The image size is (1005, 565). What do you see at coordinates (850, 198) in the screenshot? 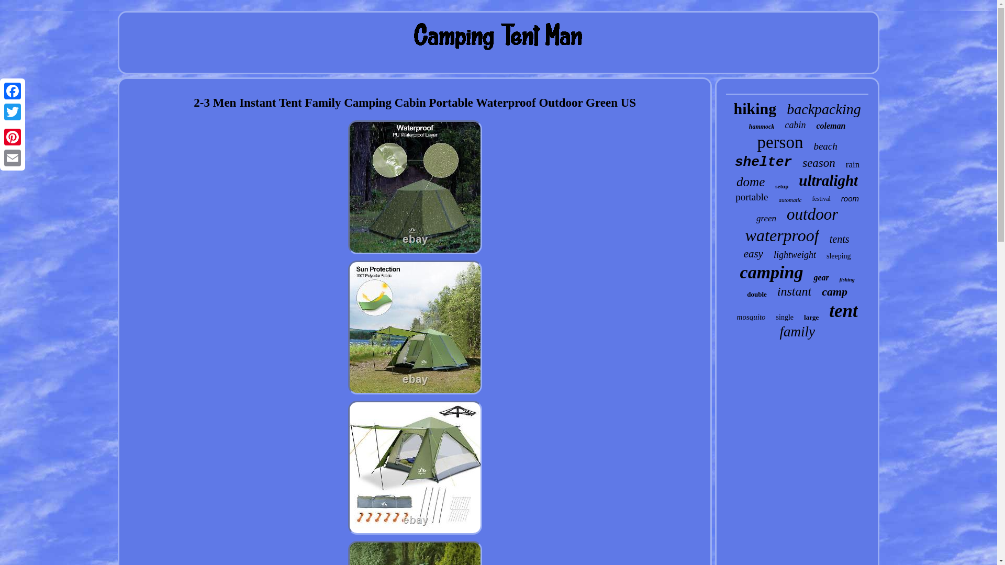
I see `room` at bounding box center [850, 198].